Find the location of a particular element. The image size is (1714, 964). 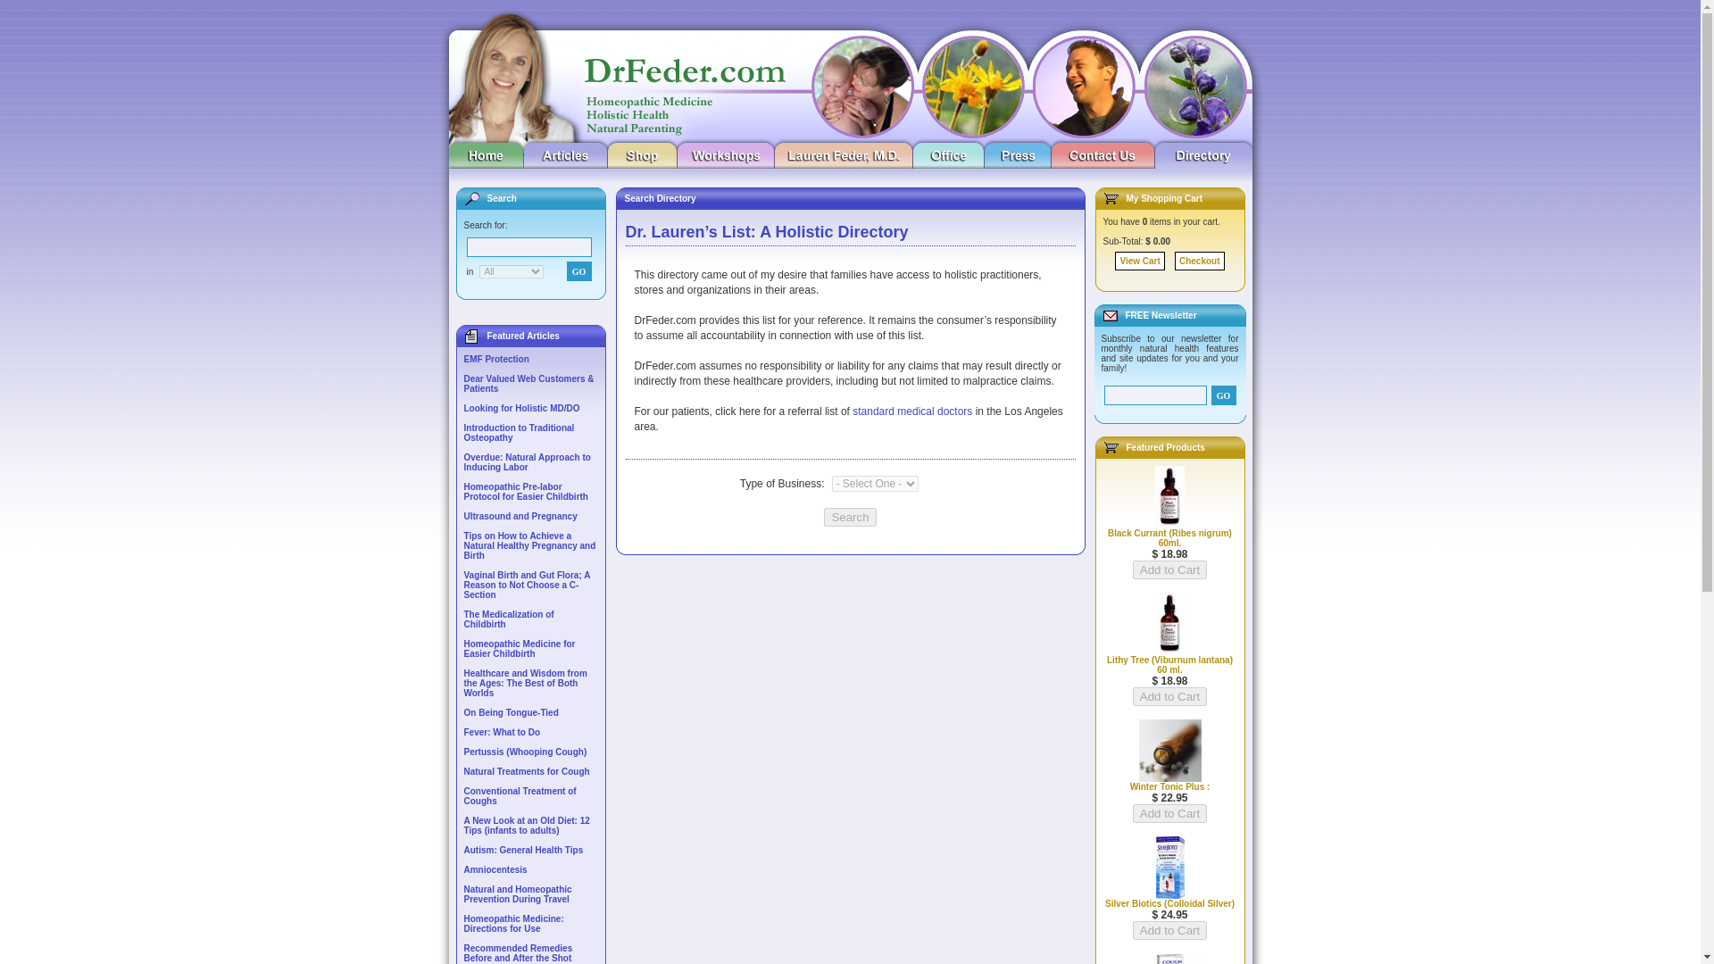

Add to Cart is located at coordinates (1169, 930).